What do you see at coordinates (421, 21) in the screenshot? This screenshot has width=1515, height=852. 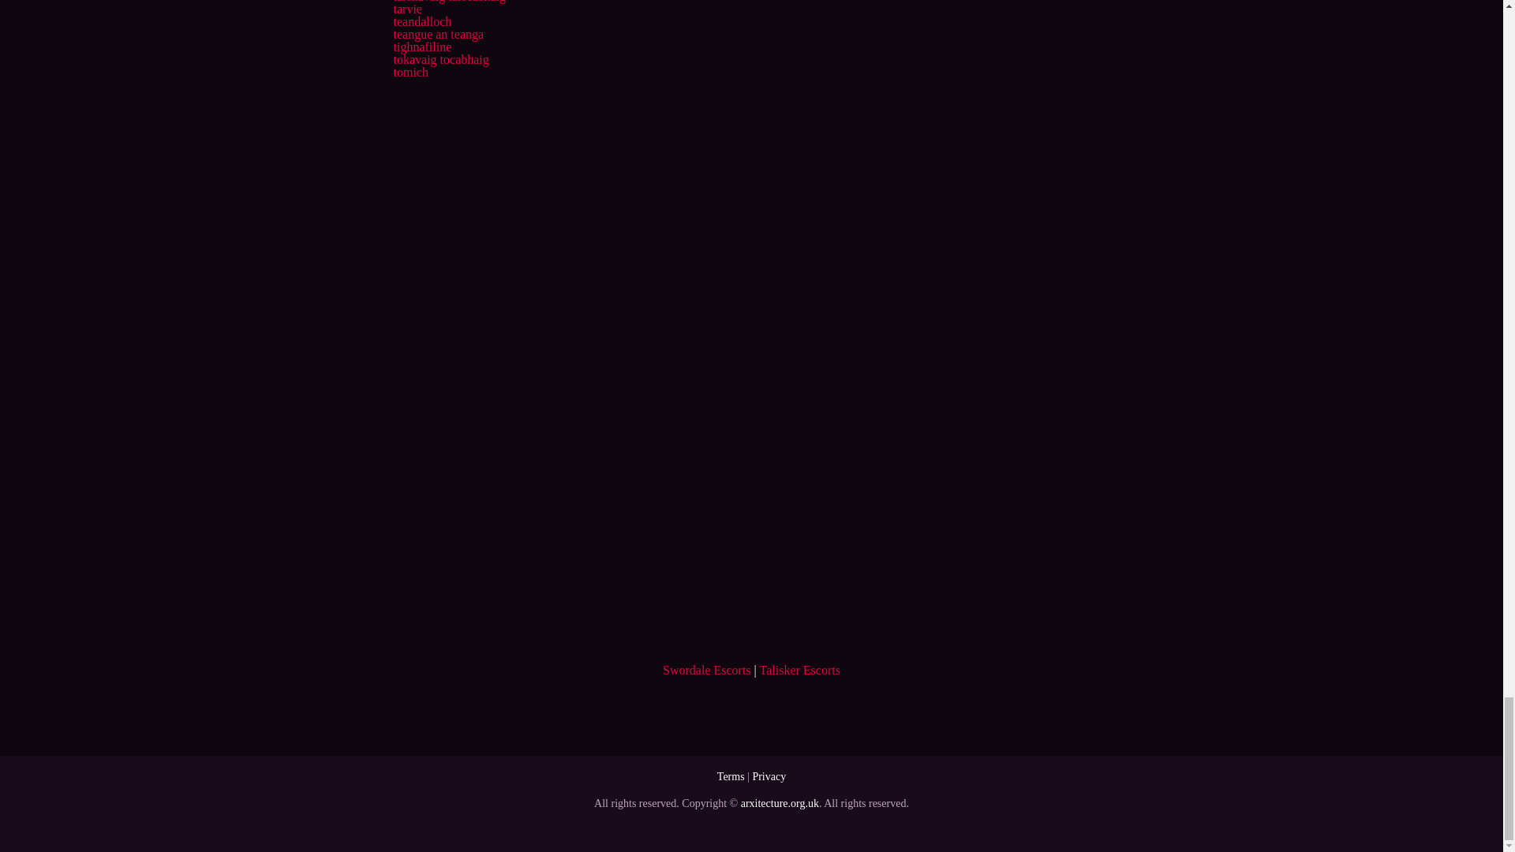 I see `teandalloch` at bounding box center [421, 21].